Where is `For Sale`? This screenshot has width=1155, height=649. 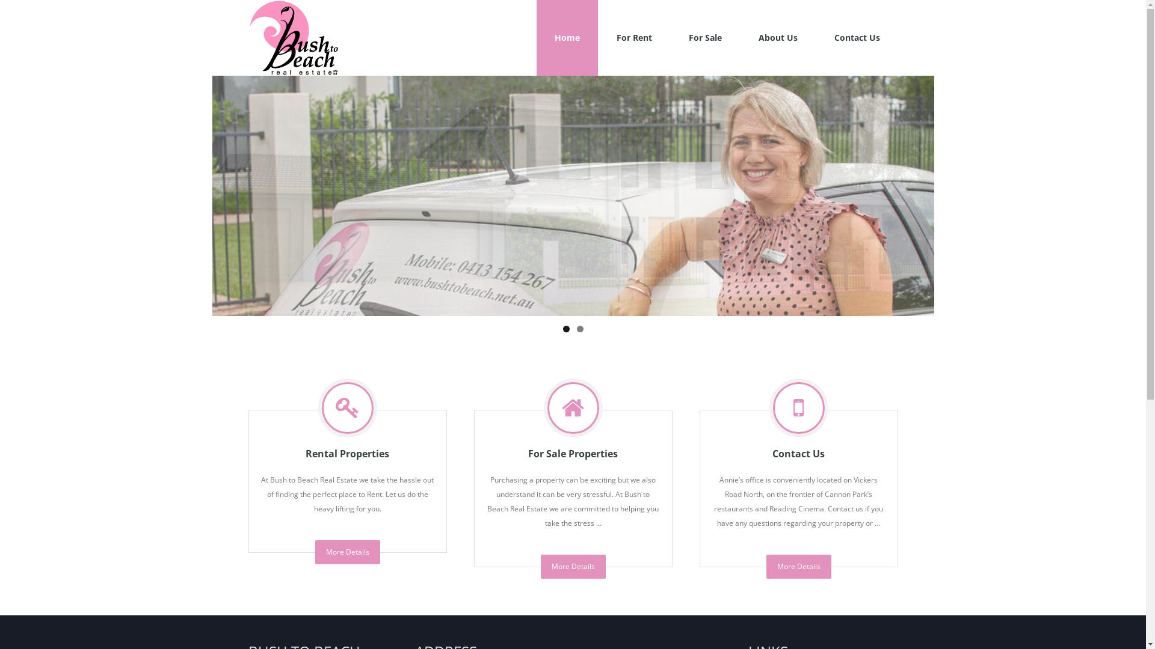
For Sale is located at coordinates (705, 38).